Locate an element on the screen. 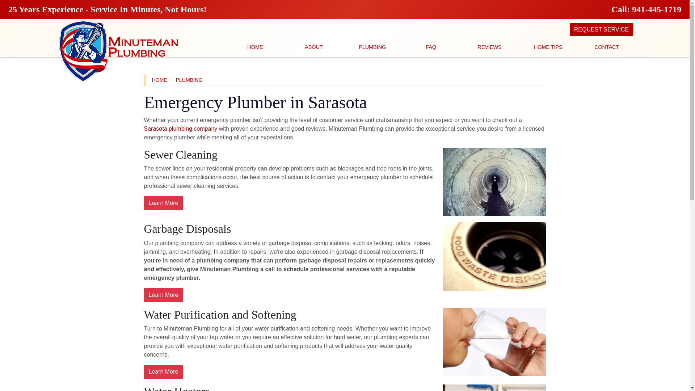  PLUMBING is located at coordinates (372, 47).